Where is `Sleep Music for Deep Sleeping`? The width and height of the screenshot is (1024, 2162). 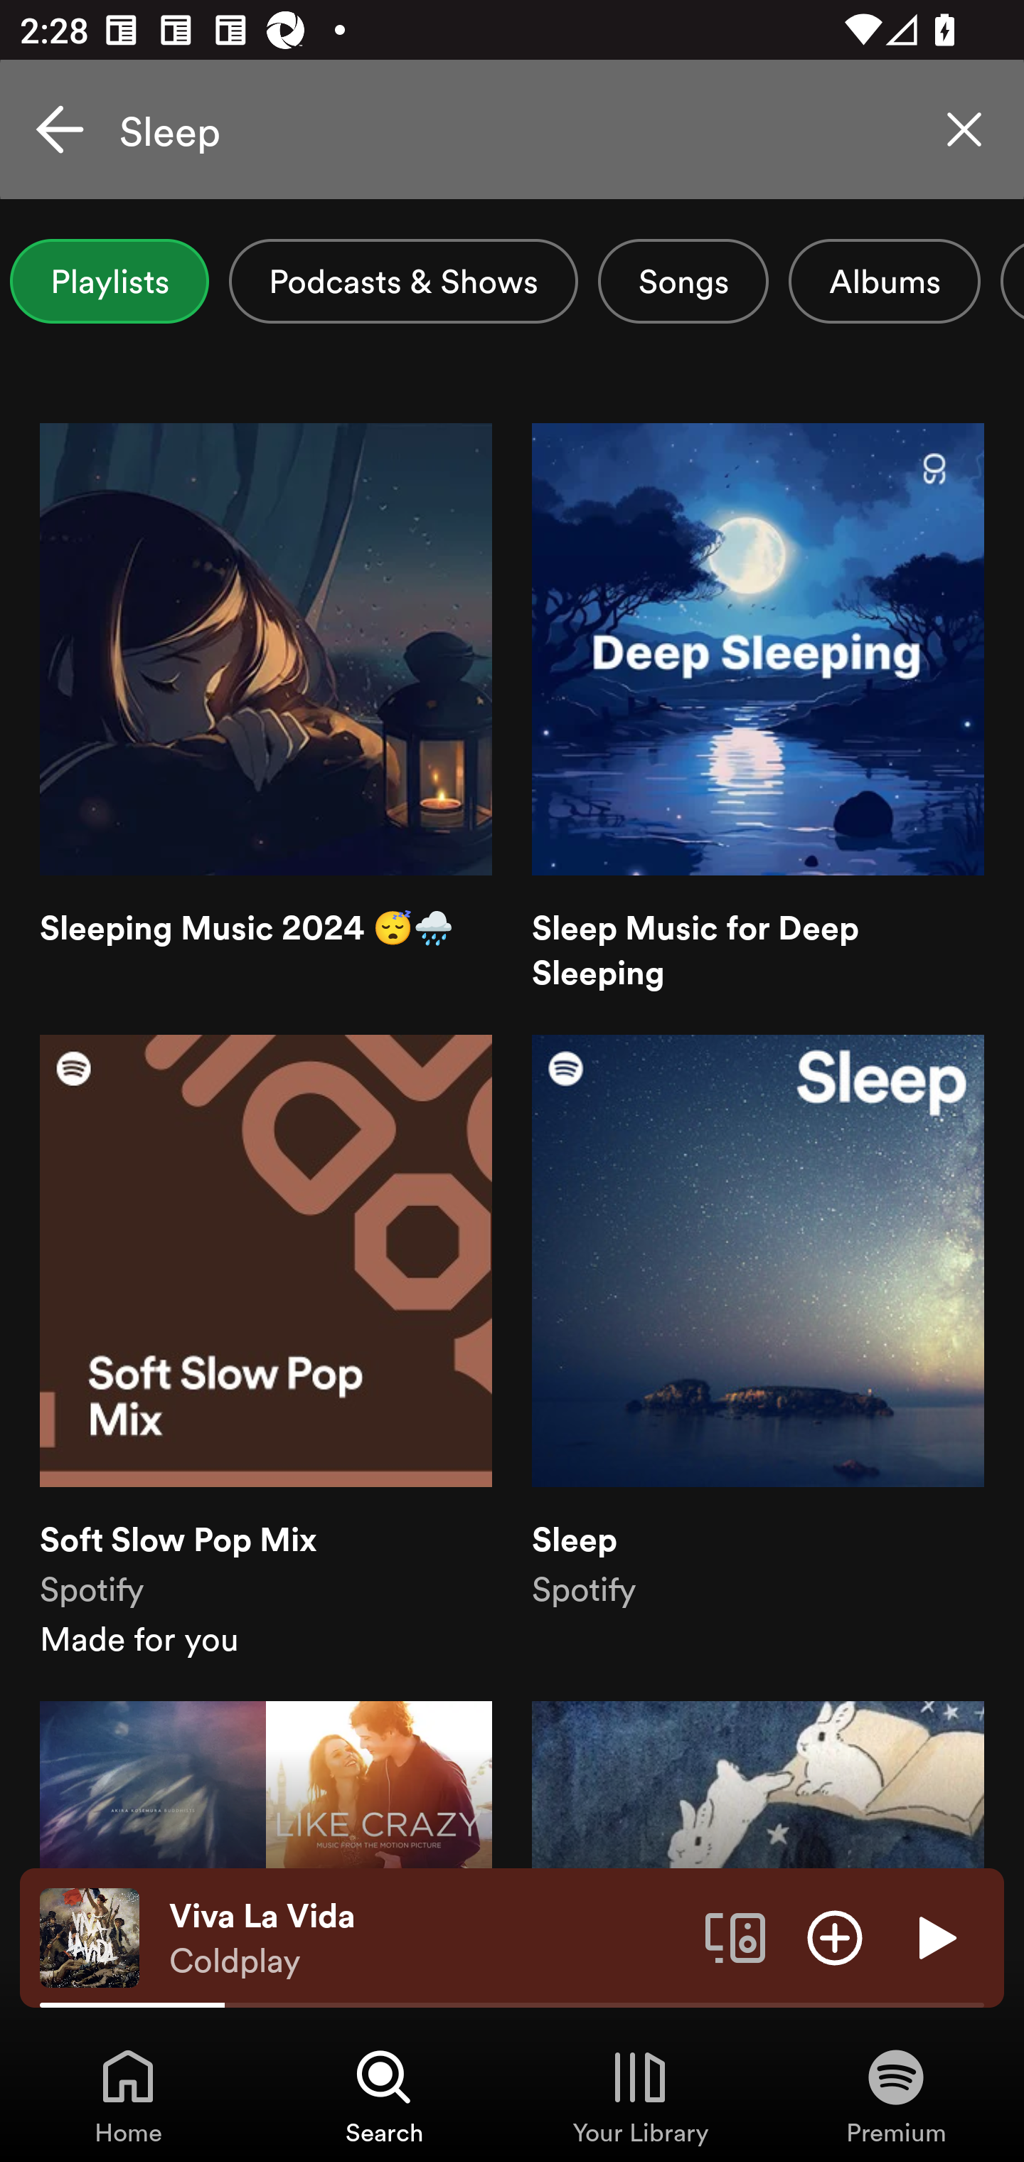
Sleep Music for Deep Sleeping is located at coordinates (757, 708).